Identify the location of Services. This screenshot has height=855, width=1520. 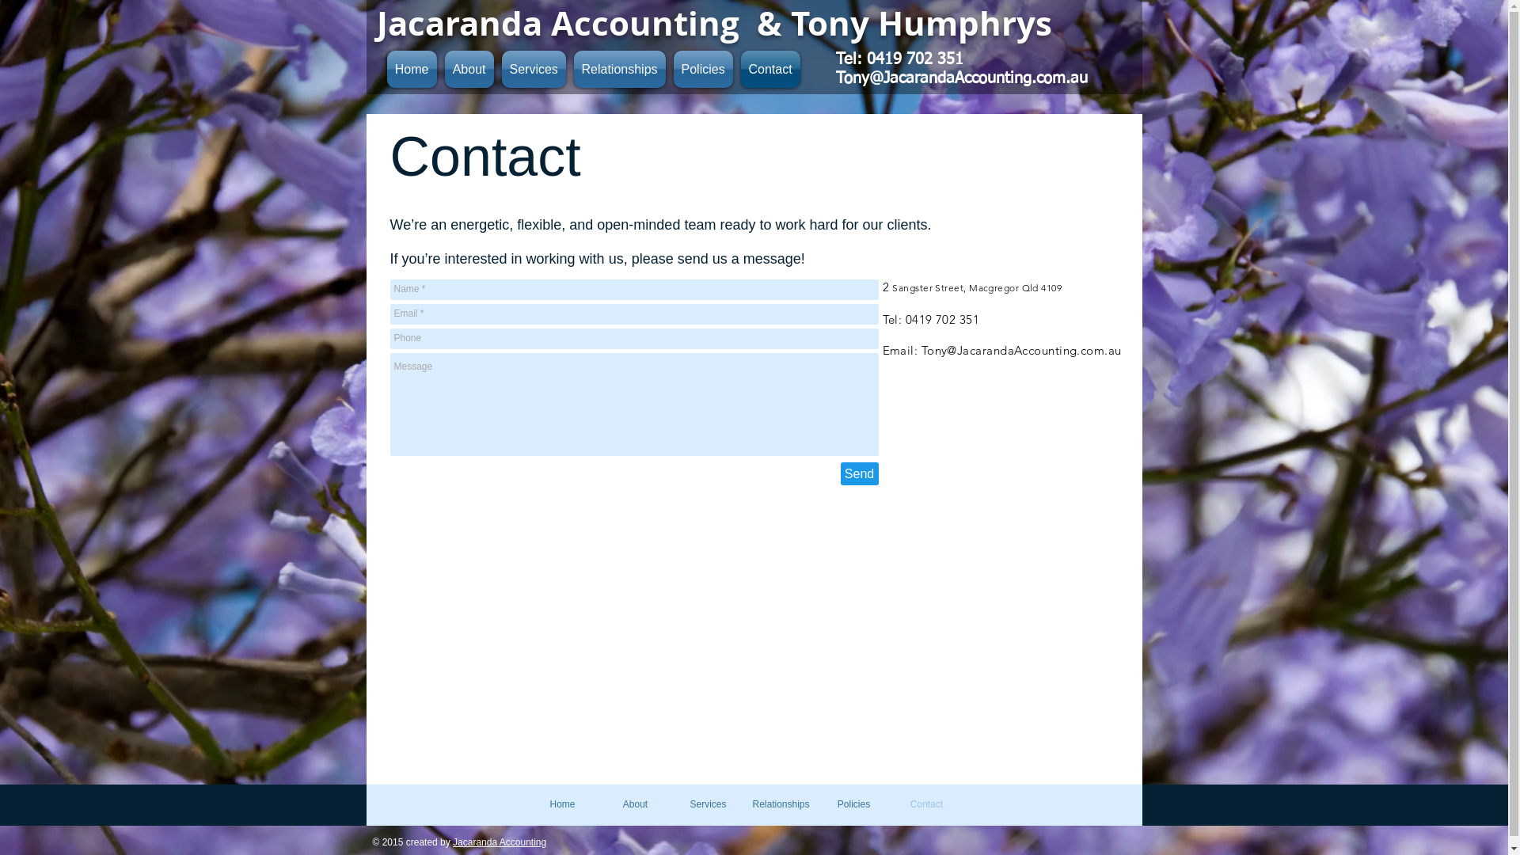
(708, 804).